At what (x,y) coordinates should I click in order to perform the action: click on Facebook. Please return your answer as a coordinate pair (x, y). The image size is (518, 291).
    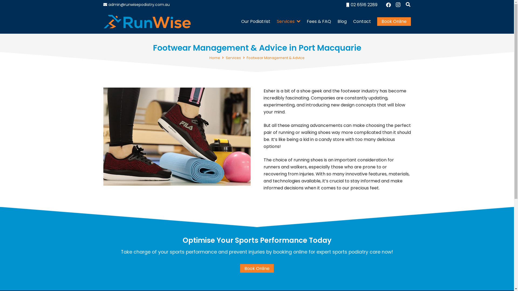
    Looking at the image, I should click on (388, 5).